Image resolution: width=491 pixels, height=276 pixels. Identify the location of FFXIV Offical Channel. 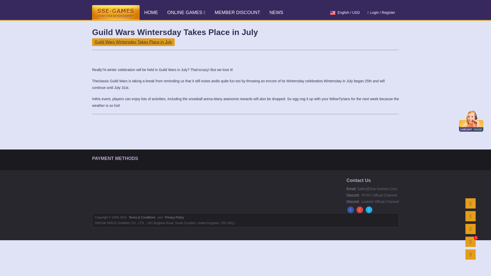
(378, 195).